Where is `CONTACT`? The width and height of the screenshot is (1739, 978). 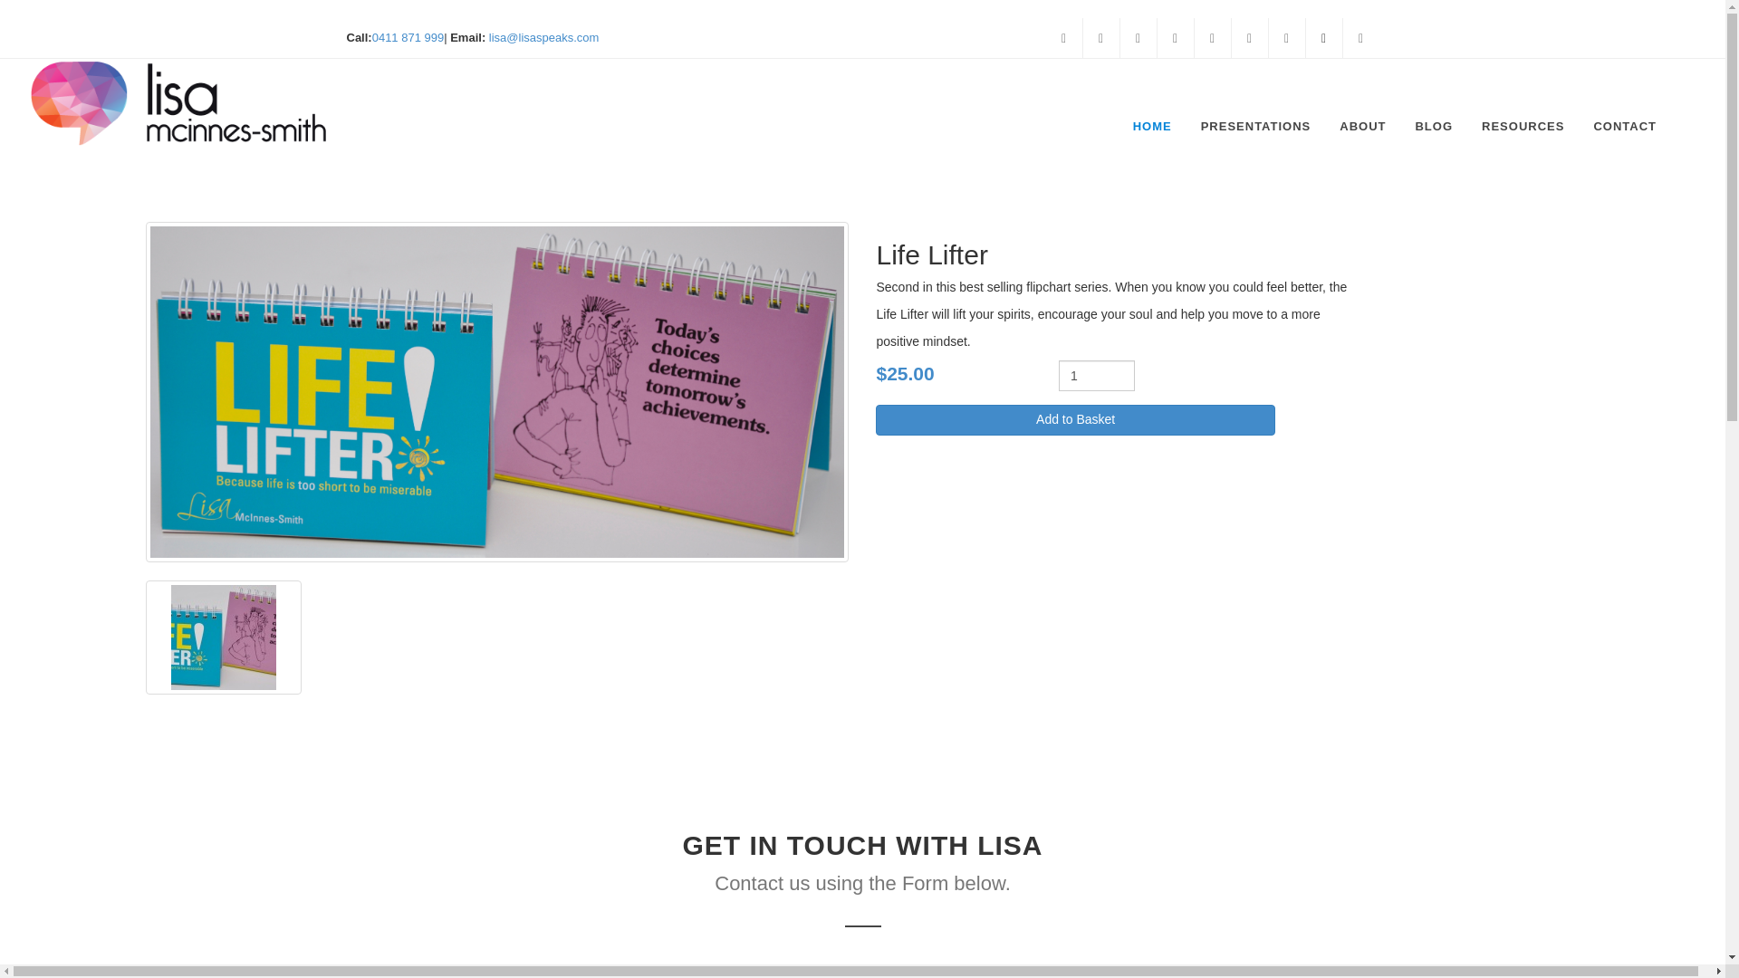
CONTACT is located at coordinates (1624, 103).